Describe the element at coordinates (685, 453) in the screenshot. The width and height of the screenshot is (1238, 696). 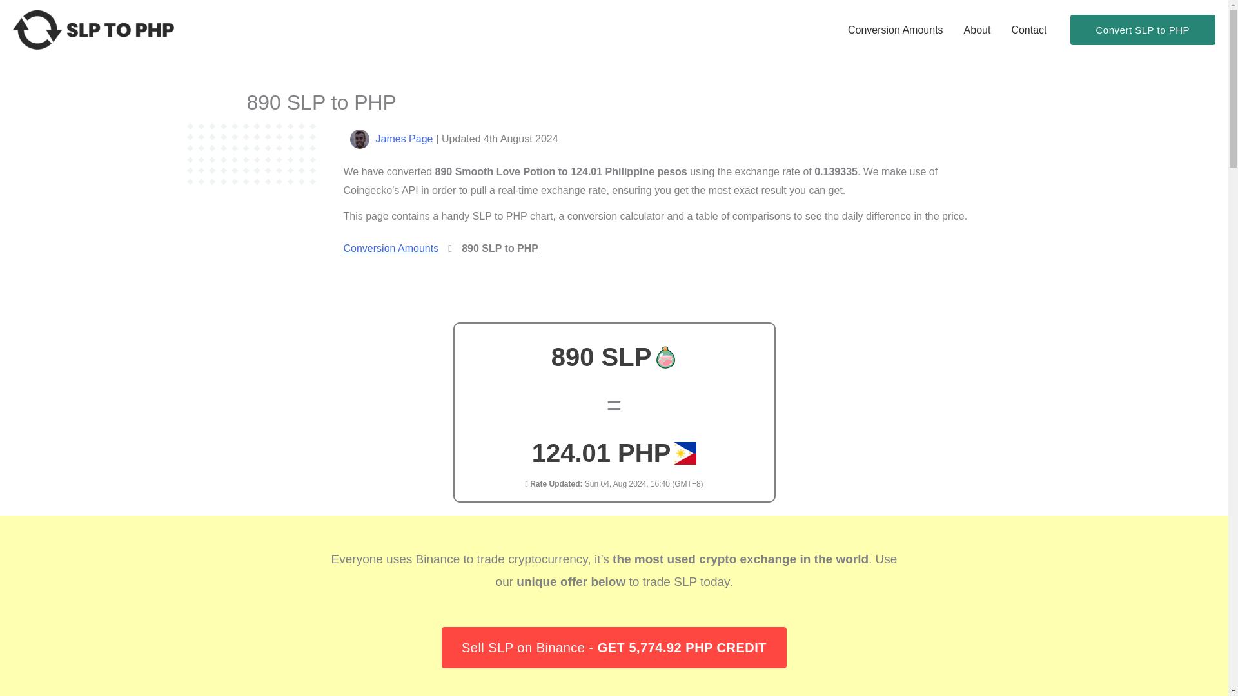
I see `philippines-flag` at that location.